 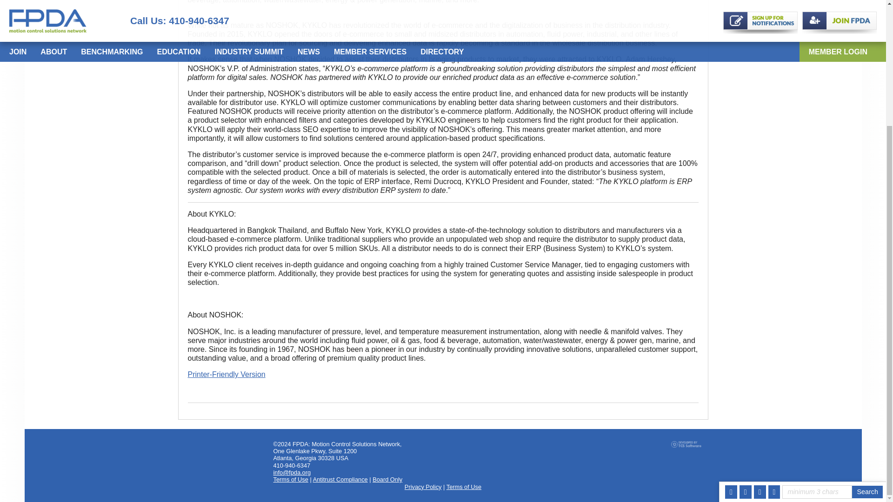 What do you see at coordinates (867, 329) in the screenshot?
I see `Search` at bounding box center [867, 329].